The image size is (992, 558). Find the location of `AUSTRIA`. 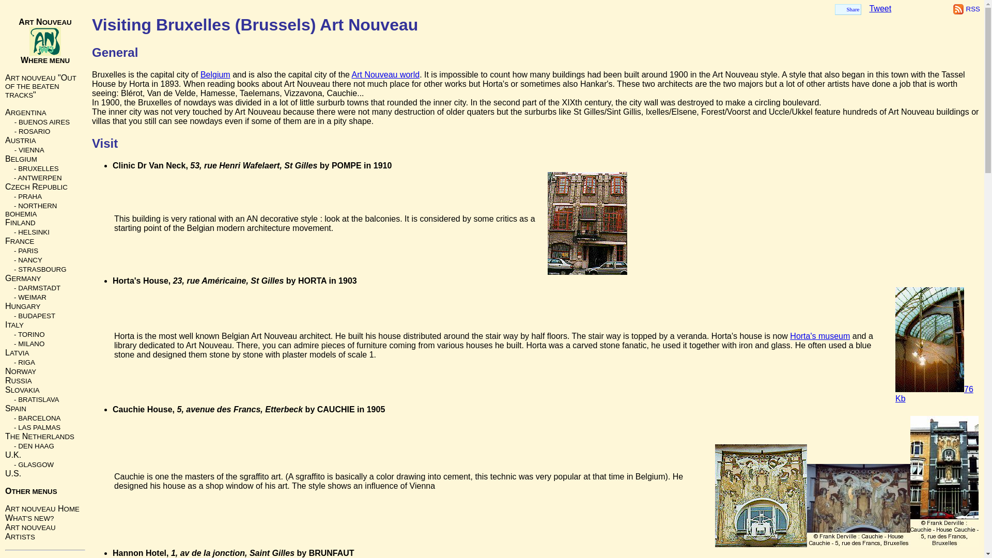

AUSTRIA is located at coordinates (20, 140).